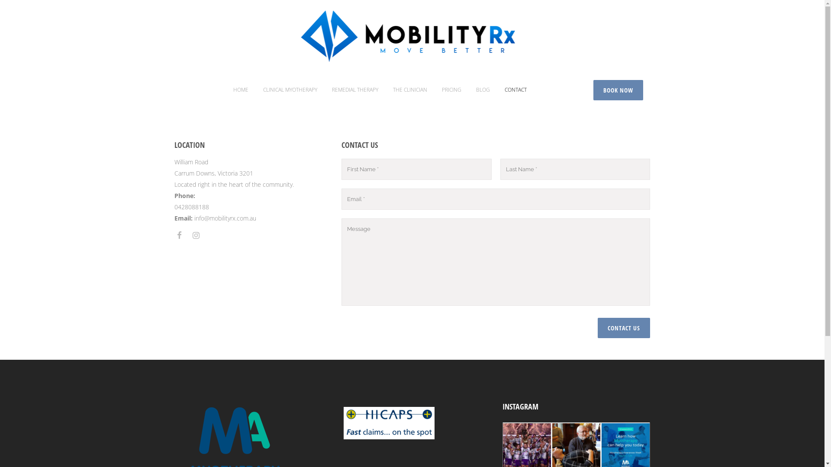 The height and width of the screenshot is (467, 831). What do you see at coordinates (618, 90) in the screenshot?
I see `BOOK NOW` at bounding box center [618, 90].